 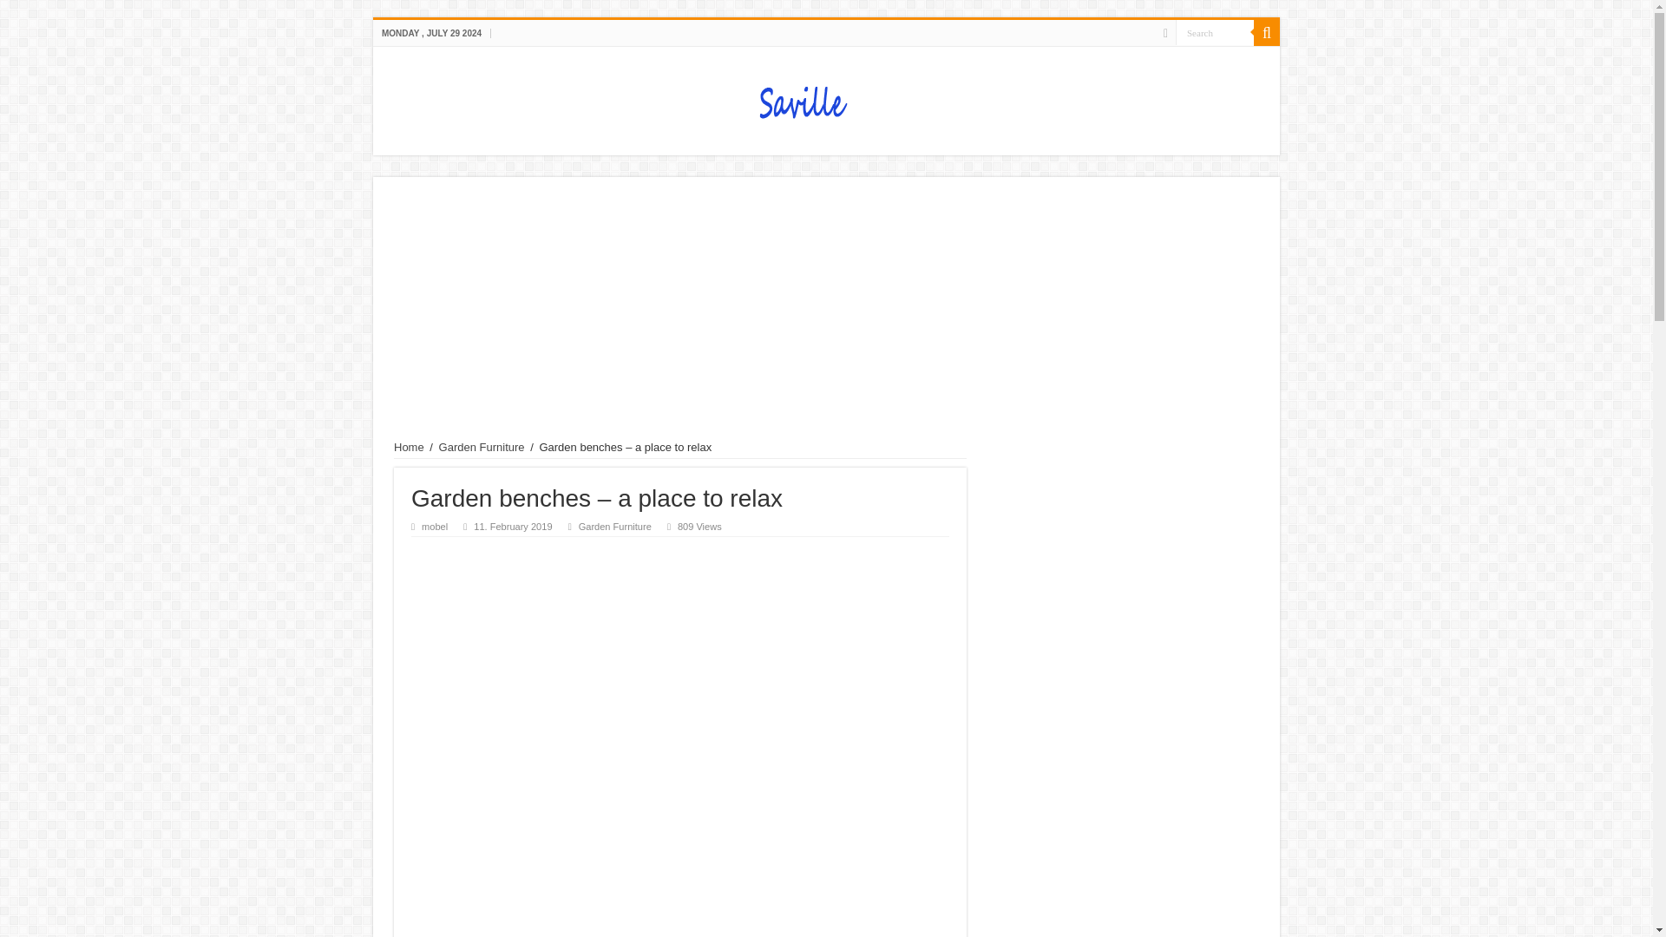 What do you see at coordinates (409, 446) in the screenshot?
I see `Home` at bounding box center [409, 446].